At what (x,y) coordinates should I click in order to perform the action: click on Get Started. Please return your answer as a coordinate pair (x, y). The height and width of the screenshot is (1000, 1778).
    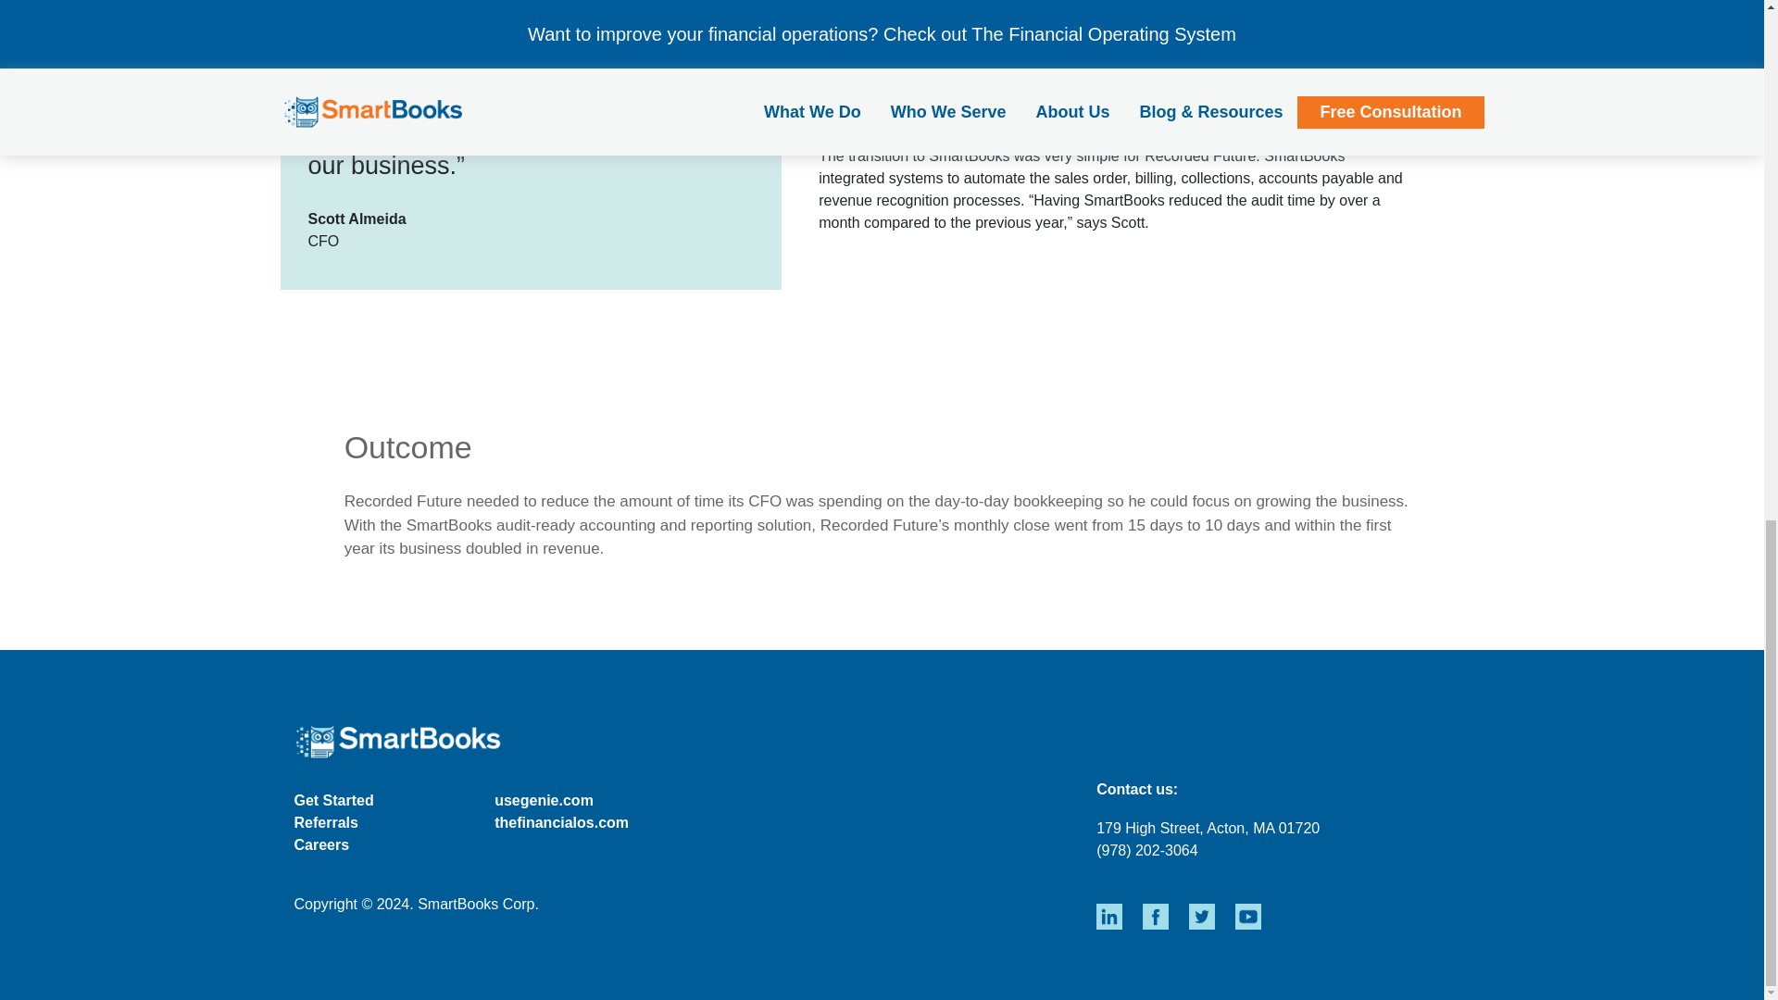
    Looking at the image, I should click on (333, 800).